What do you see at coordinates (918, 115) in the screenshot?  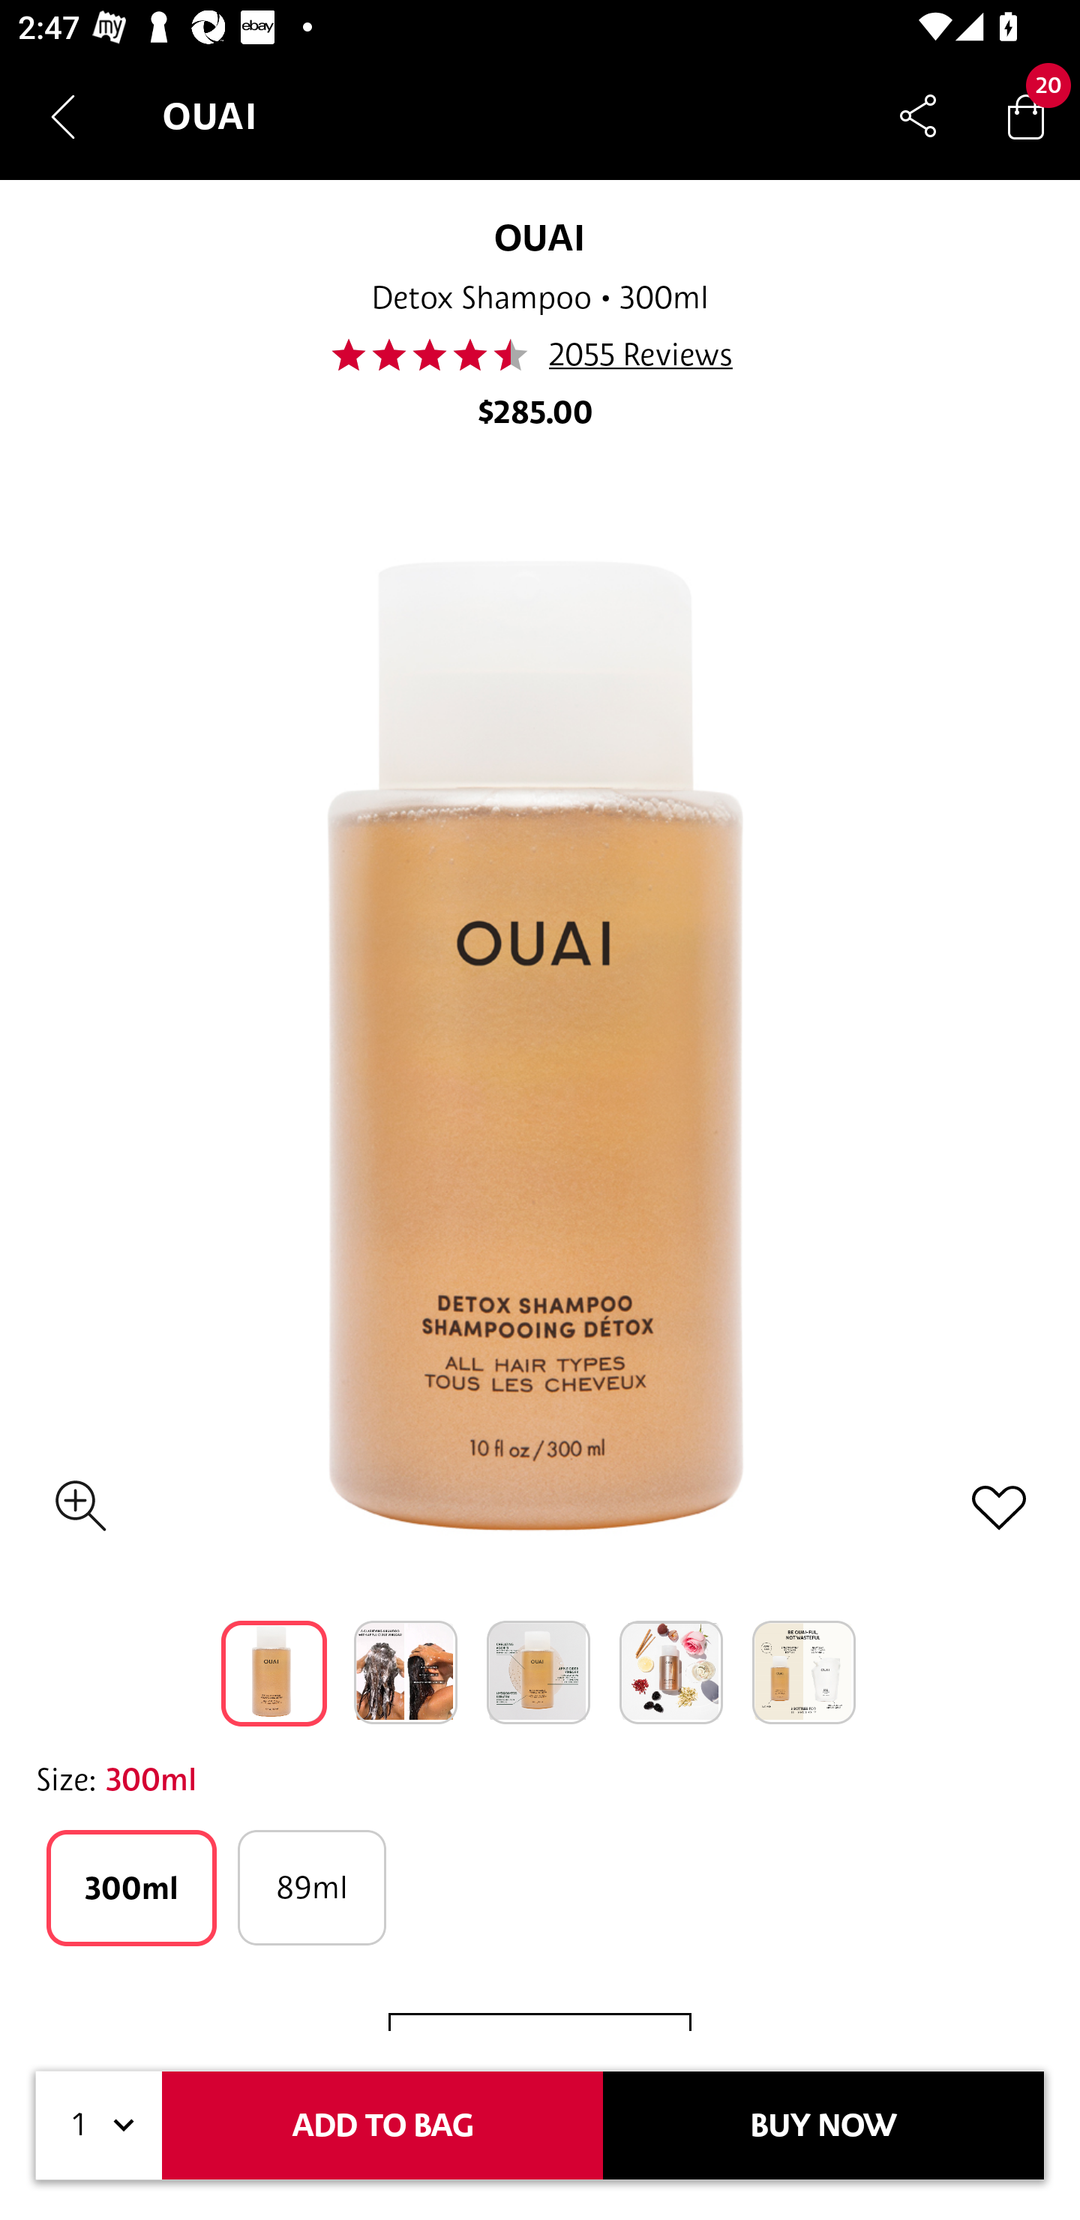 I see `Share` at bounding box center [918, 115].